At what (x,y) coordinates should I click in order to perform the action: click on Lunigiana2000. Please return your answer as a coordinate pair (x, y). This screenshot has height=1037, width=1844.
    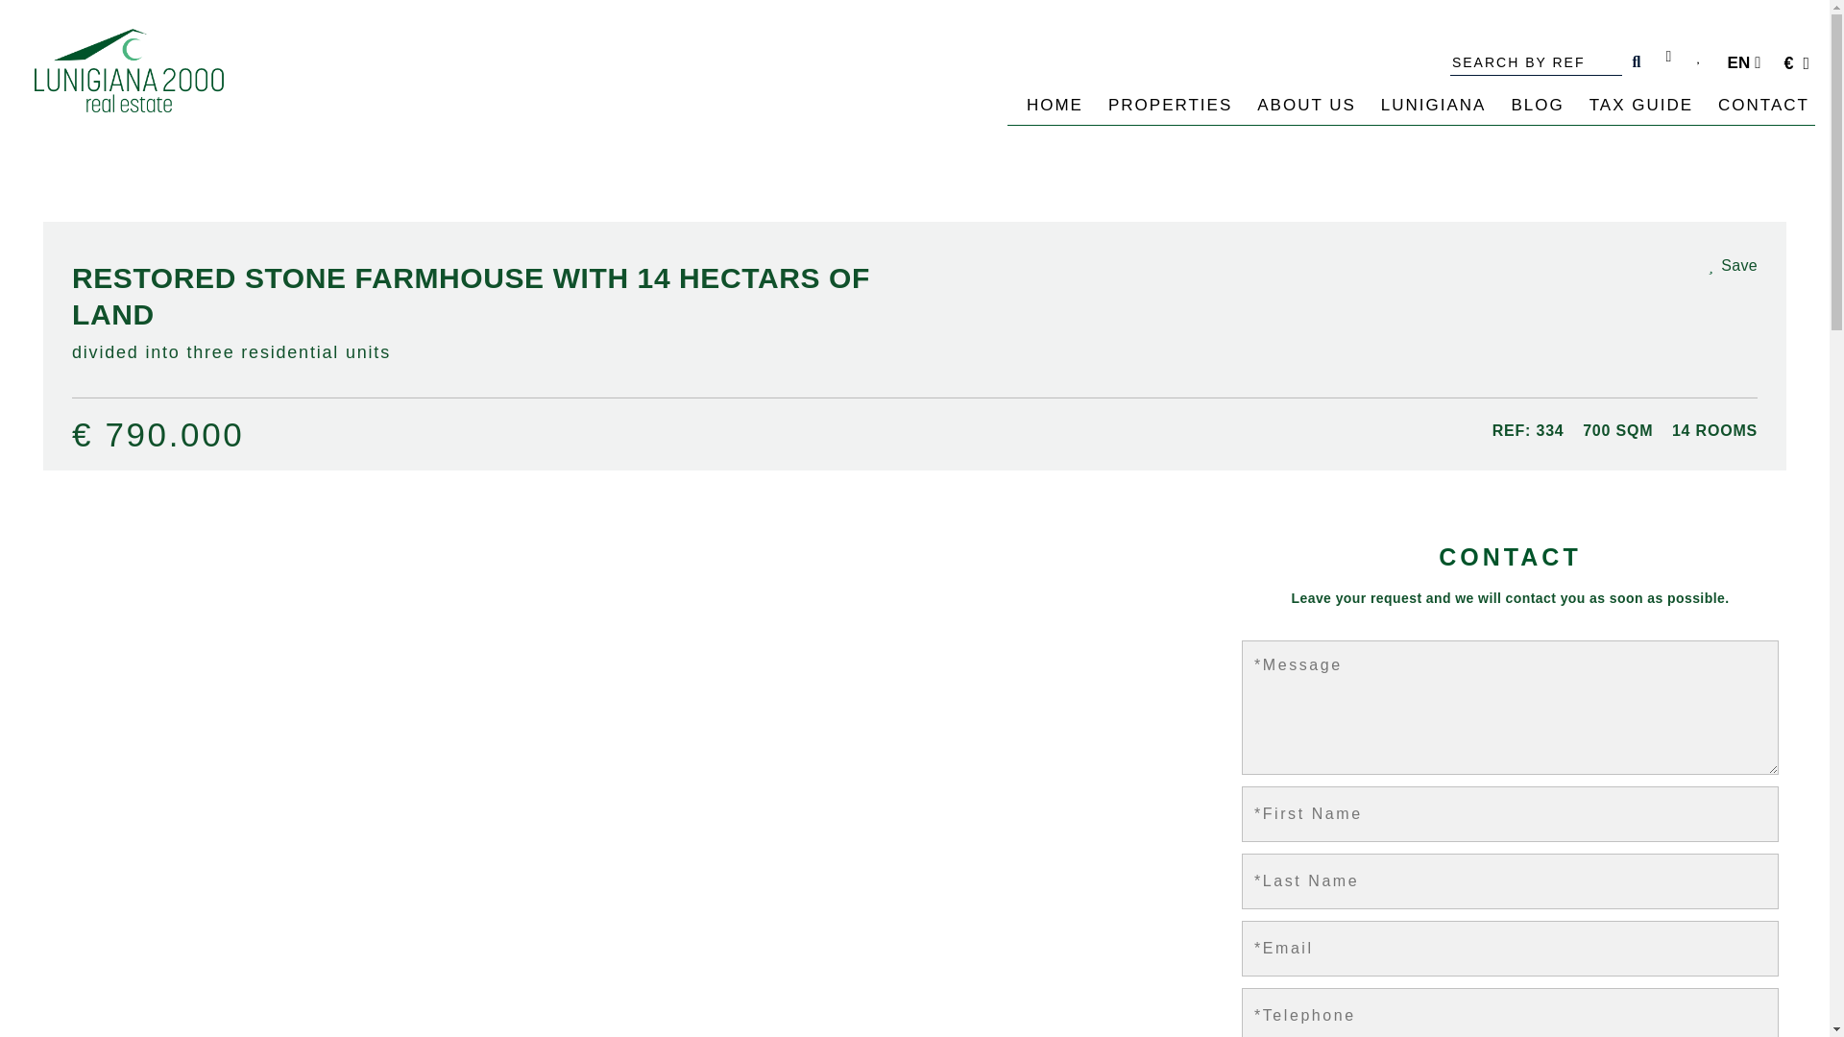
    Looking at the image, I should click on (129, 70).